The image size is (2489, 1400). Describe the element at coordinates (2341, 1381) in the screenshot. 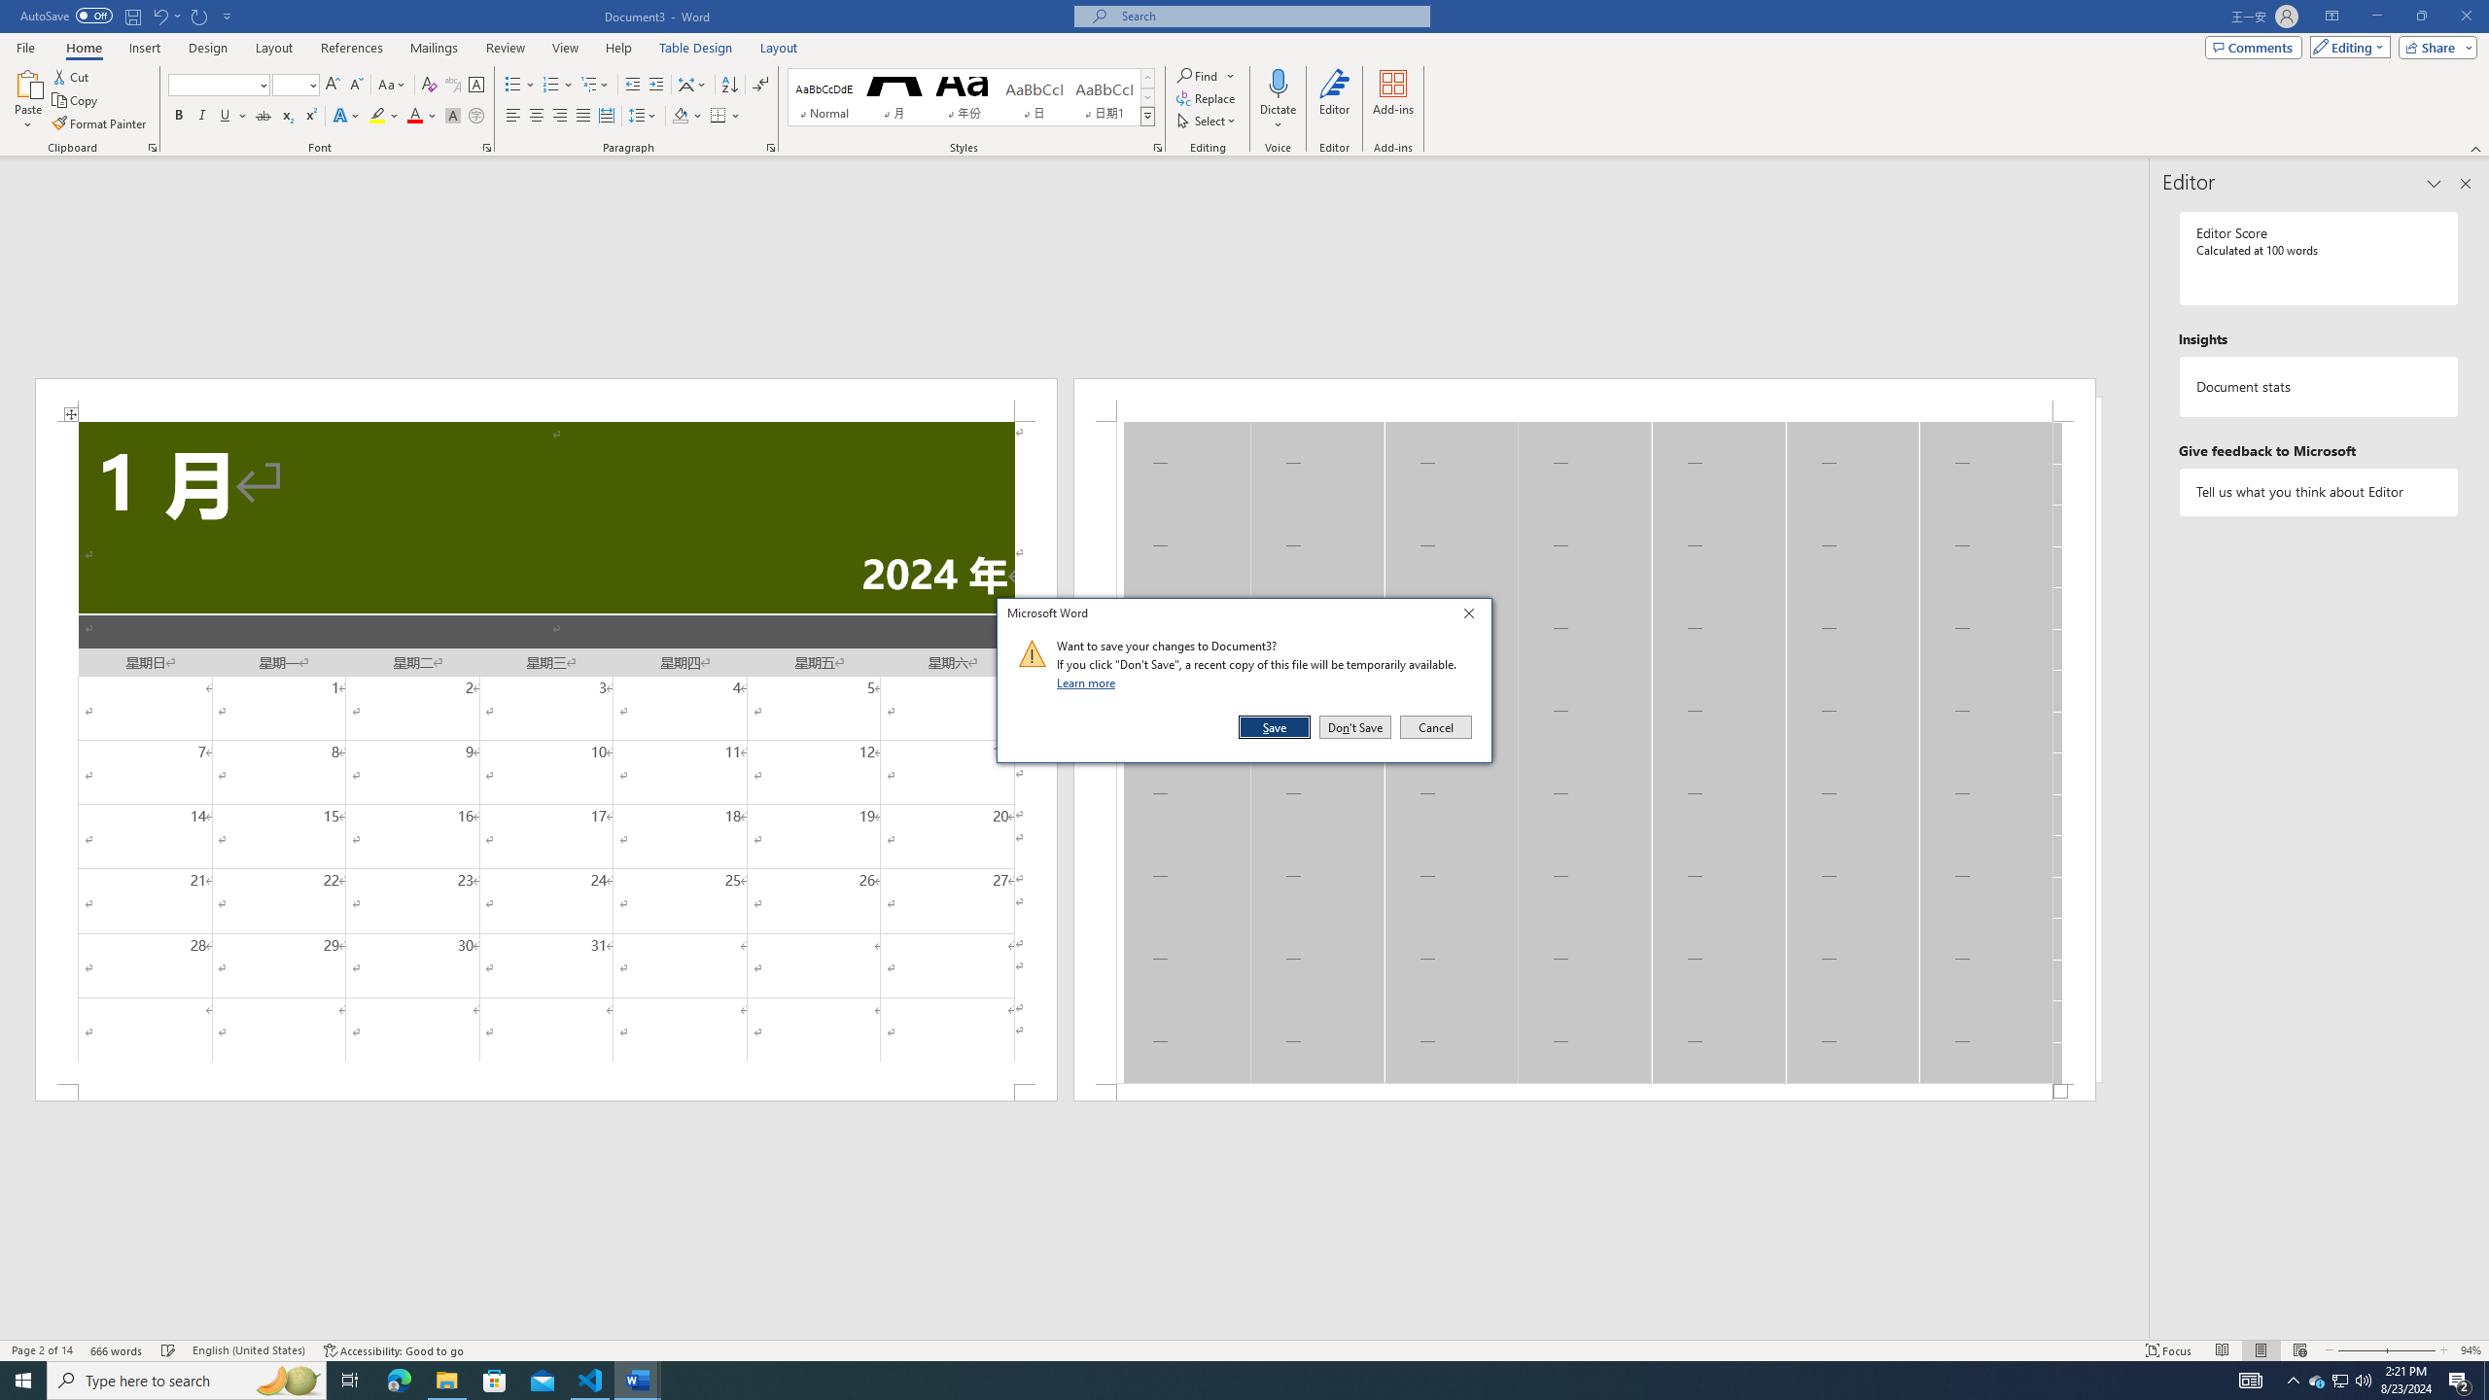

I see `Microsoft Store` at that location.